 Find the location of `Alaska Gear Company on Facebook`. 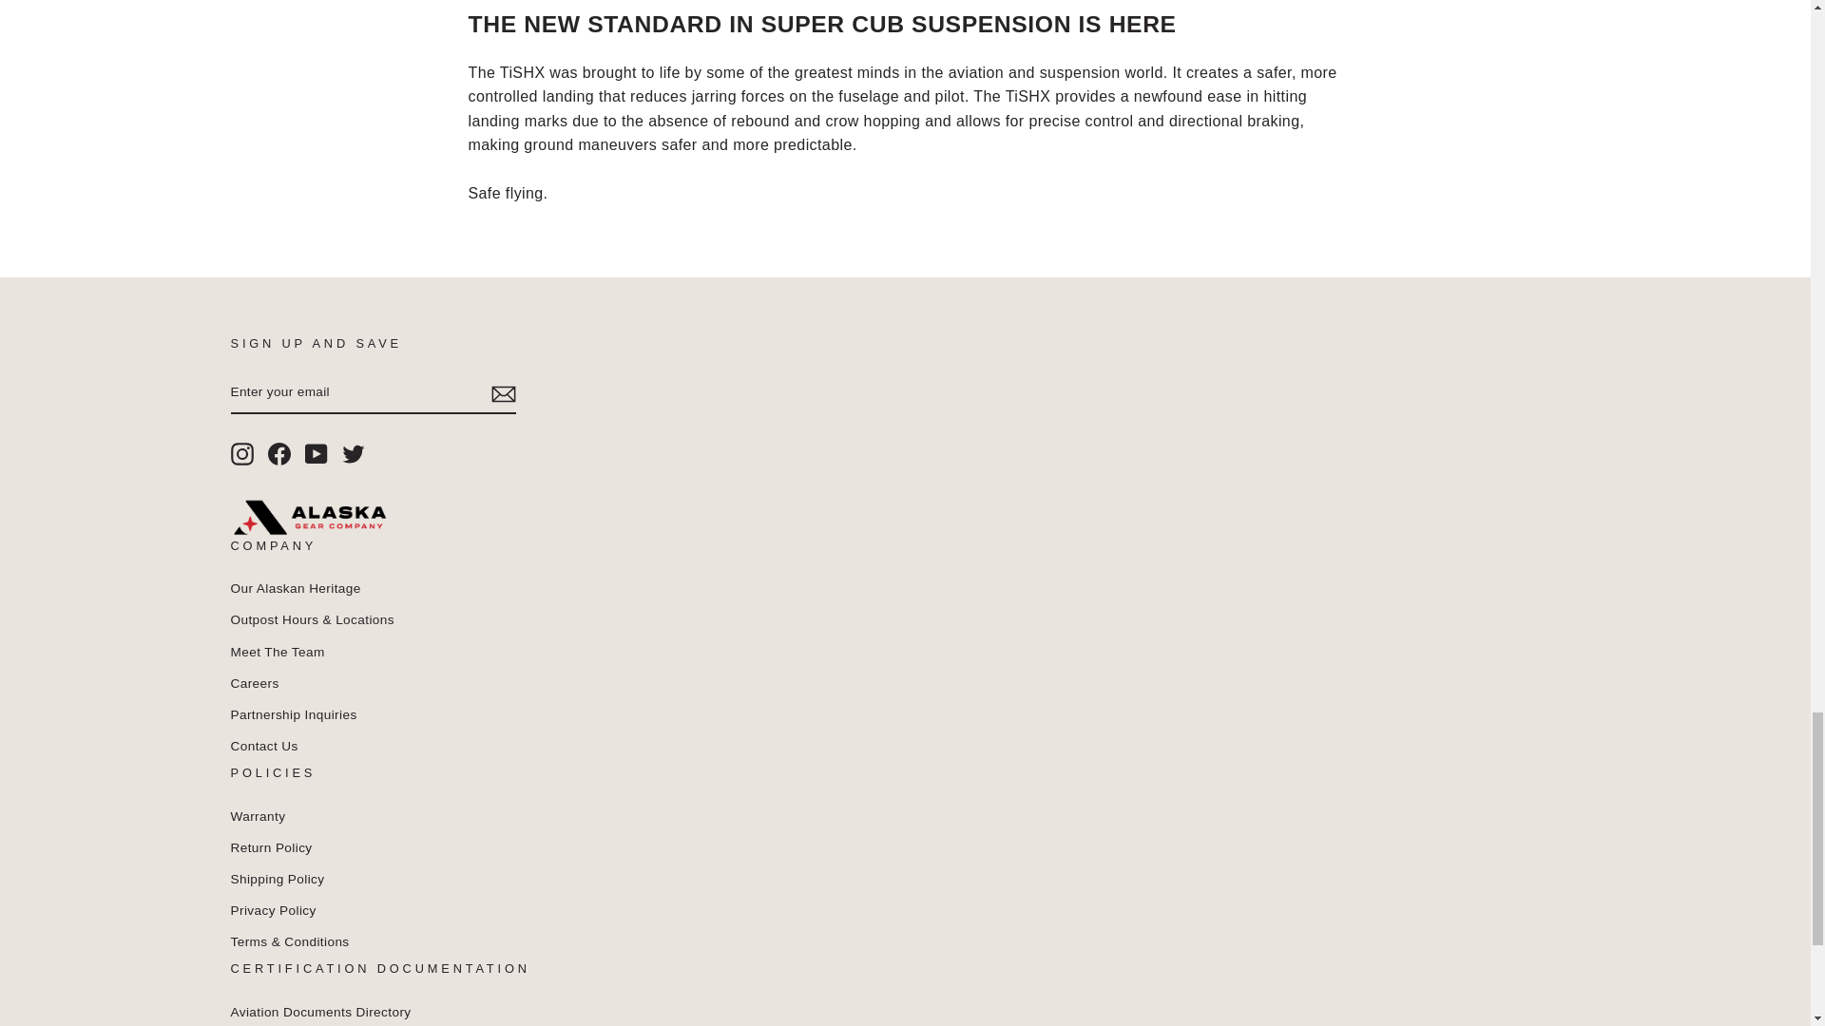

Alaska Gear Company on Facebook is located at coordinates (279, 454).